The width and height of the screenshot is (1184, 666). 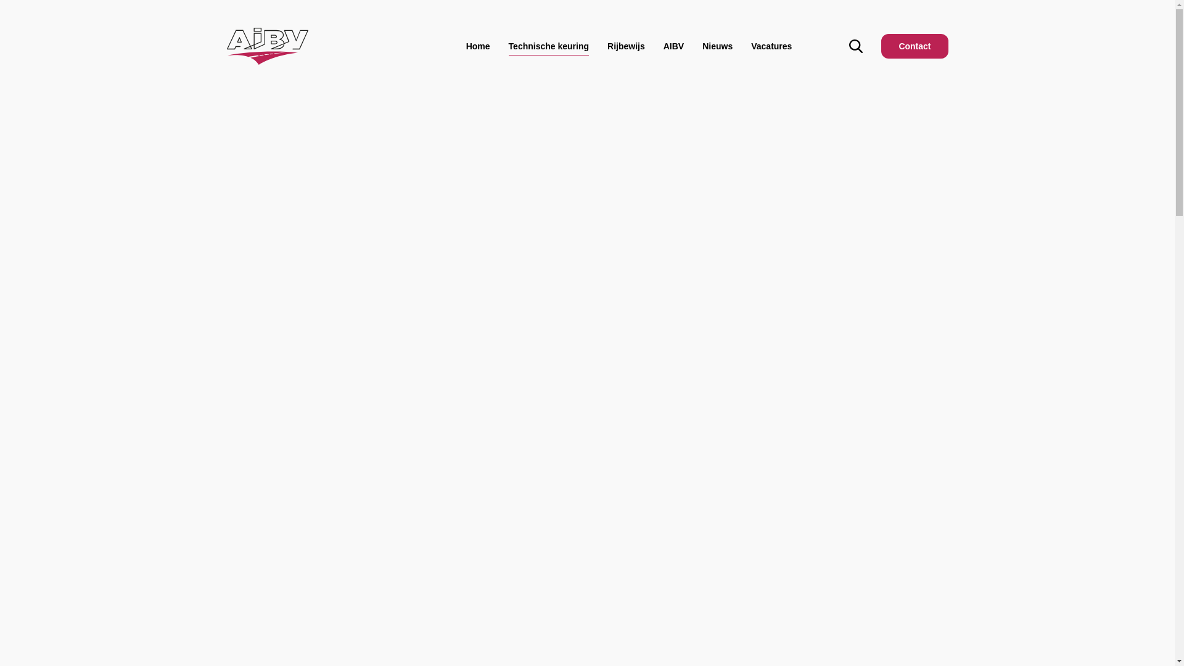 What do you see at coordinates (673, 46) in the screenshot?
I see `AIBV` at bounding box center [673, 46].